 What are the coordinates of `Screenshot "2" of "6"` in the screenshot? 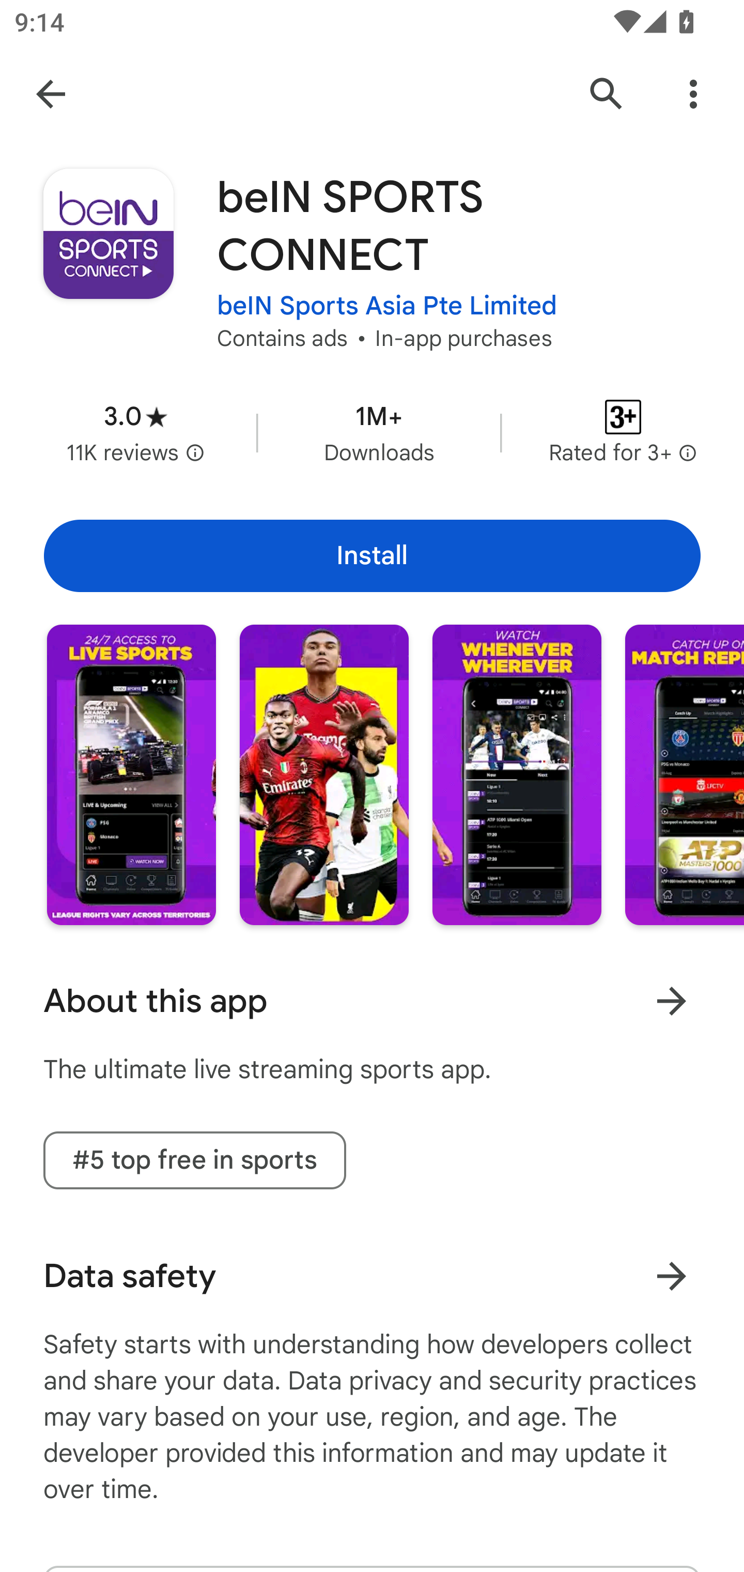 It's located at (323, 774).